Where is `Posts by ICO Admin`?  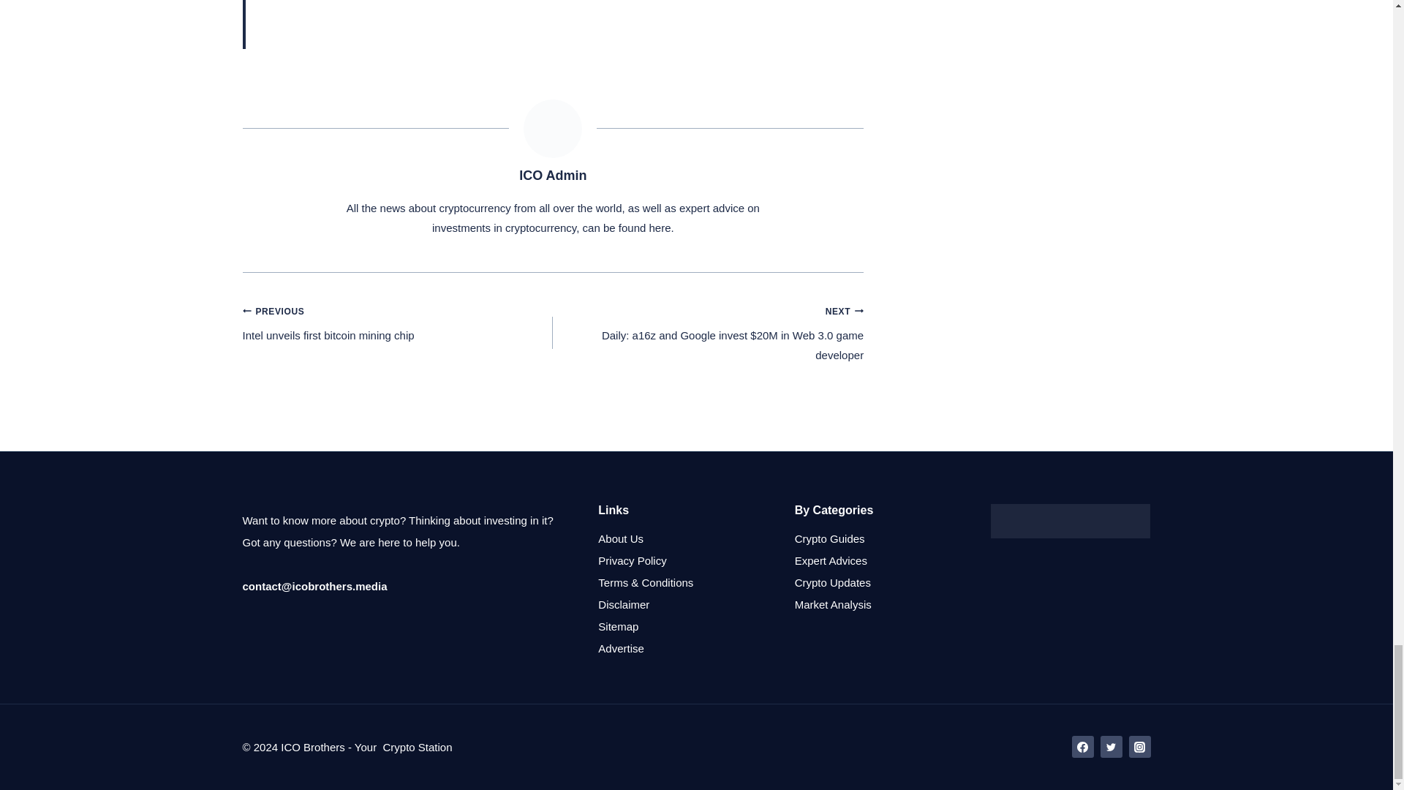 Posts by ICO Admin is located at coordinates (553, 176).